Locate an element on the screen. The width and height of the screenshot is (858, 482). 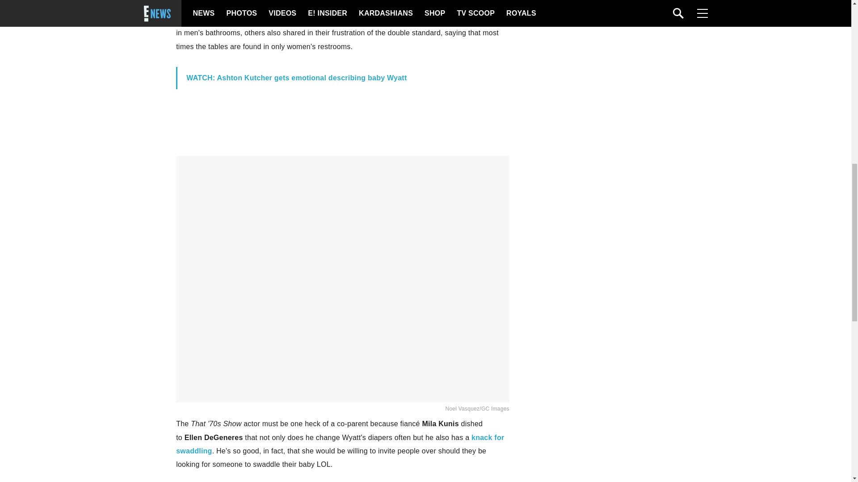
WATCH: Ashton Kutcher gets emotional describing baby Wyatt is located at coordinates (296, 78).